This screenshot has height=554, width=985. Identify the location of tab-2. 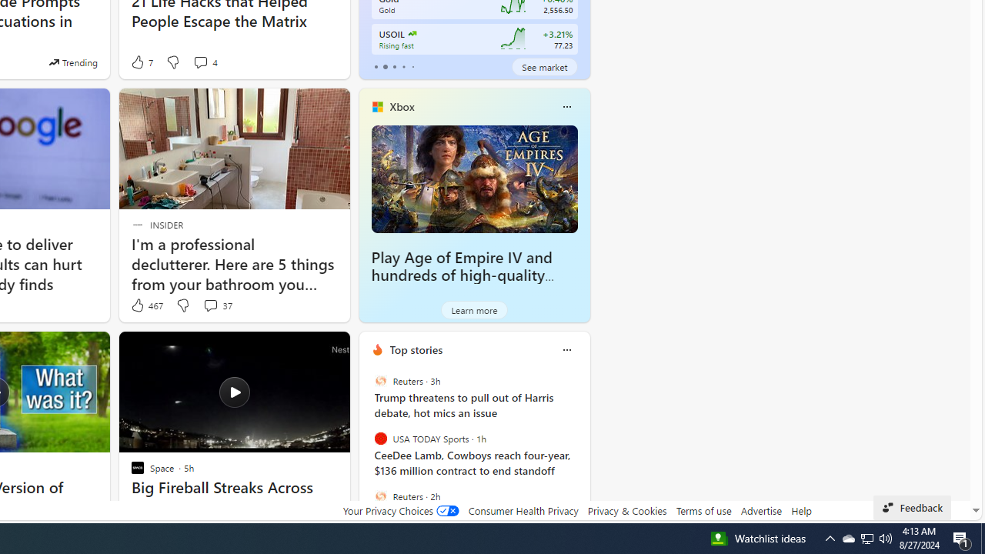
(394, 66).